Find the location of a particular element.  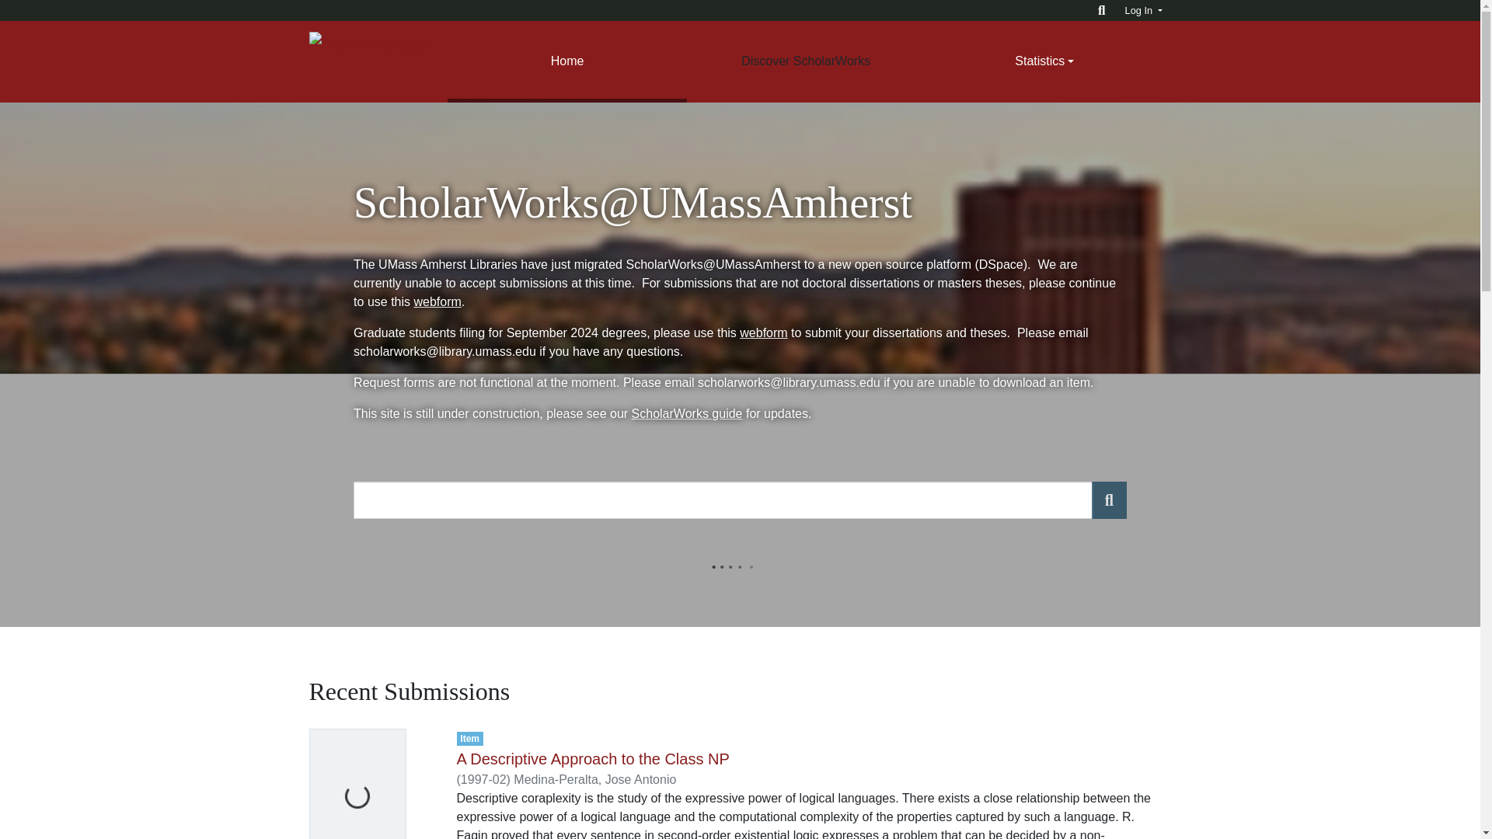

Log In is located at coordinates (1143, 10).